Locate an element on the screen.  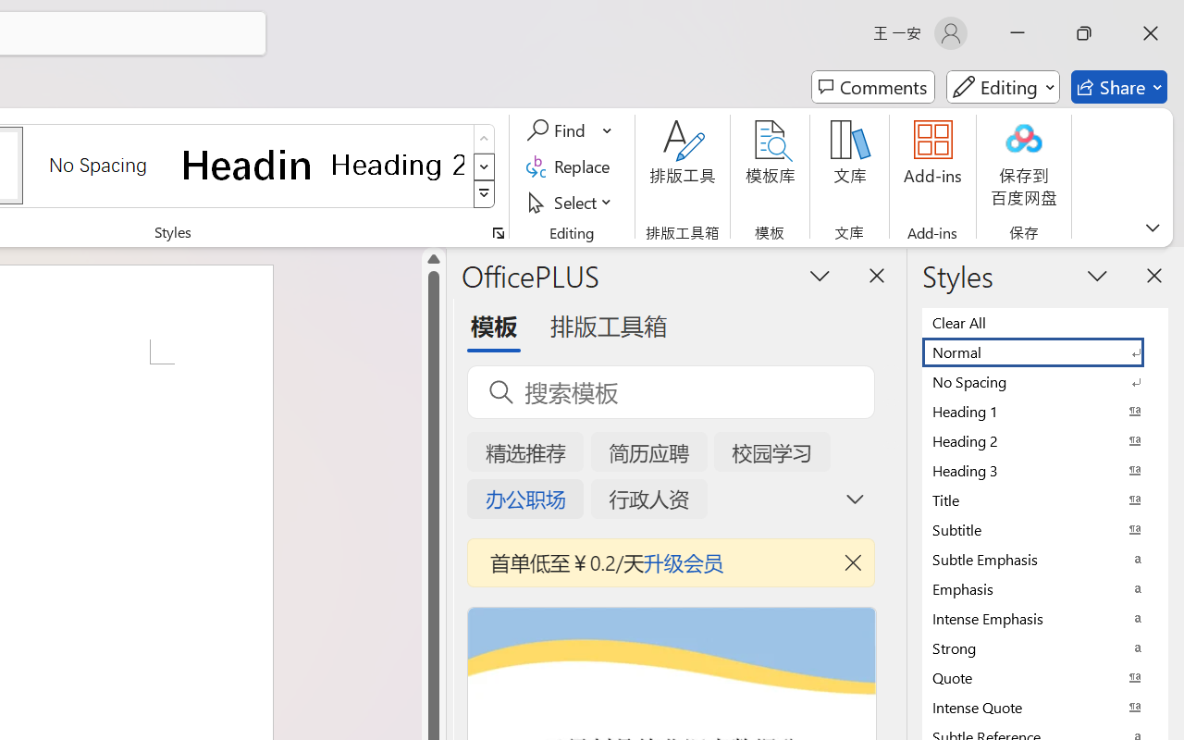
Title is located at coordinates (1045, 499).